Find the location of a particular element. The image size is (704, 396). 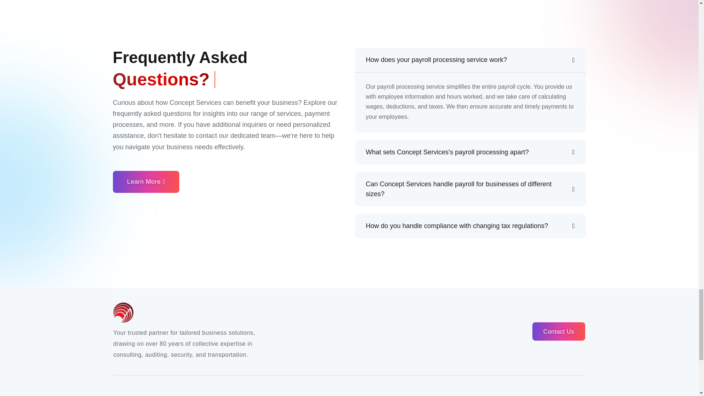

Concept Services Inc. is located at coordinates (271, 312).